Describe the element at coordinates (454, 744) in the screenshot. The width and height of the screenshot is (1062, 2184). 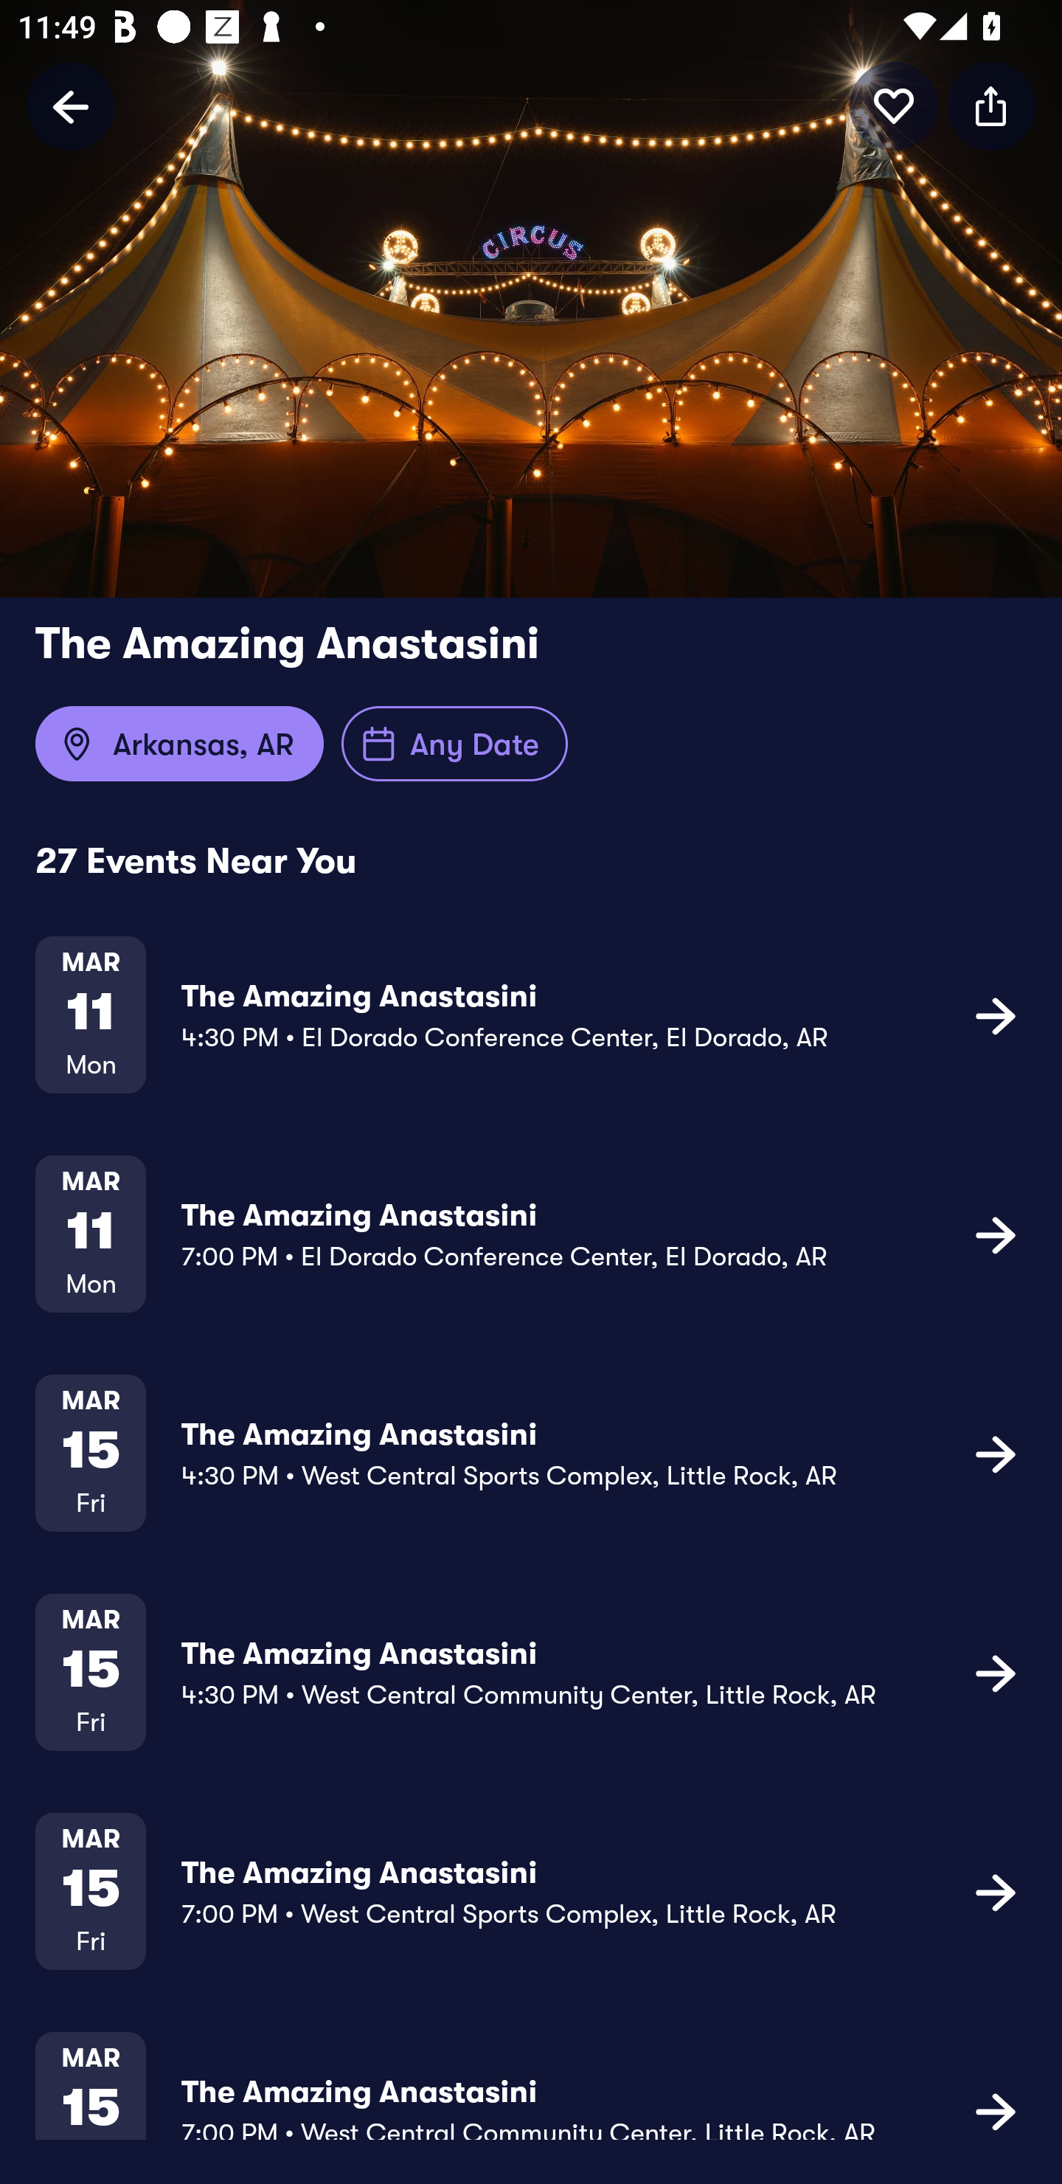
I see `Any Date` at that location.